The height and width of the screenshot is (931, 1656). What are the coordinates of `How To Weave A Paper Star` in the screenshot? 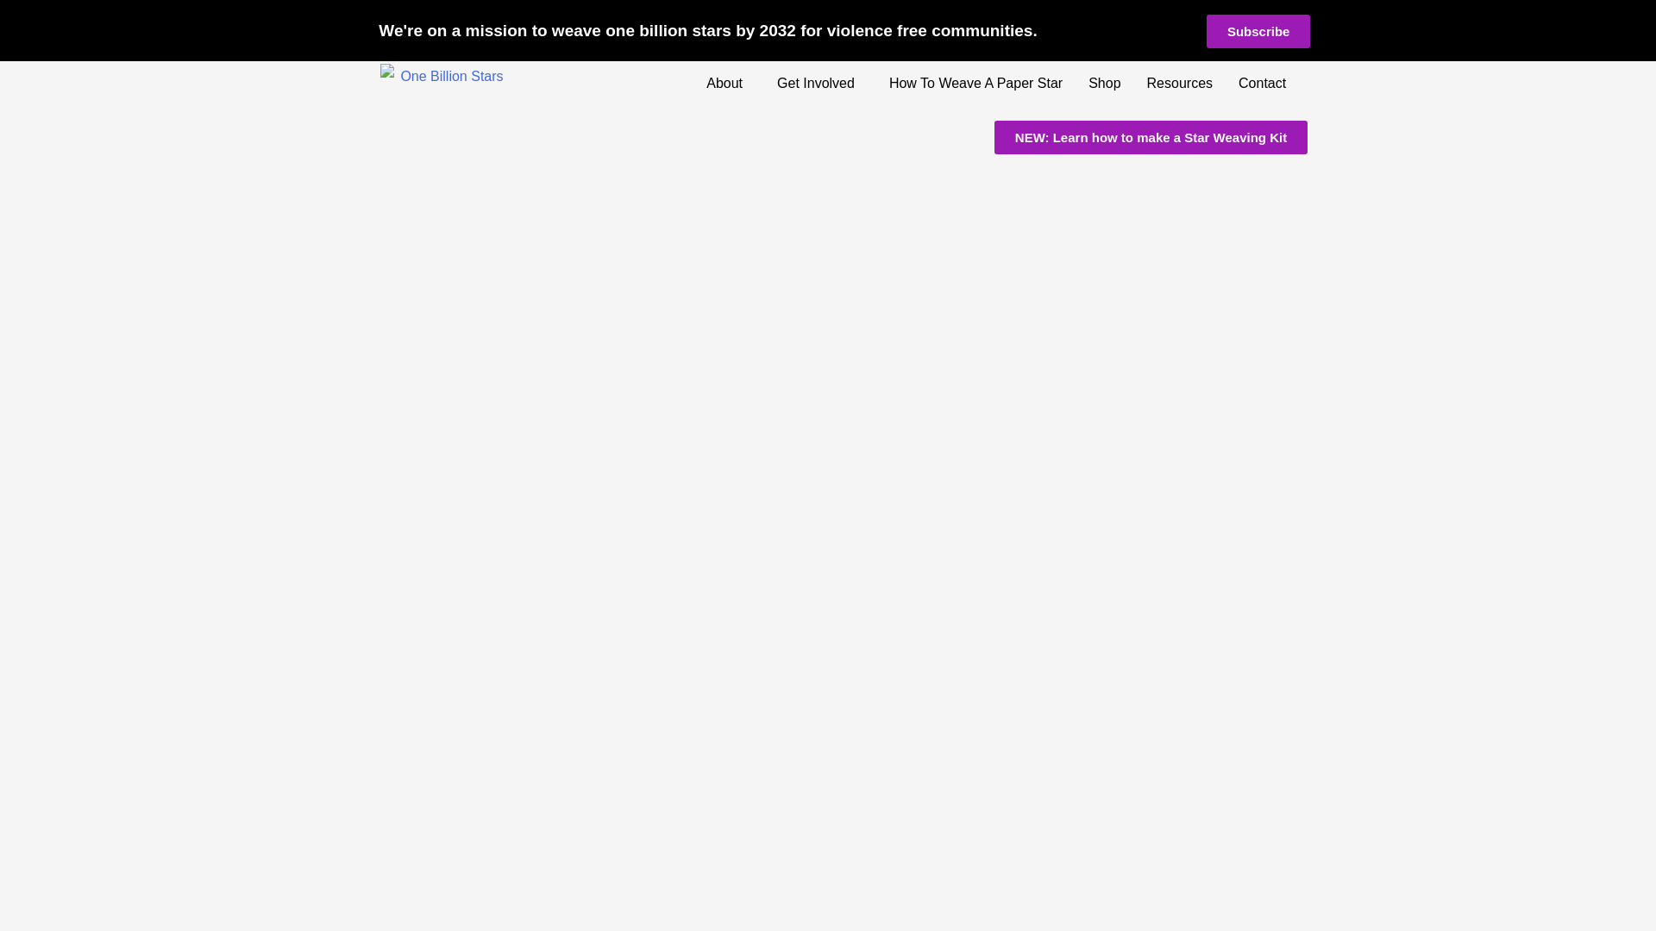 It's located at (975, 83).